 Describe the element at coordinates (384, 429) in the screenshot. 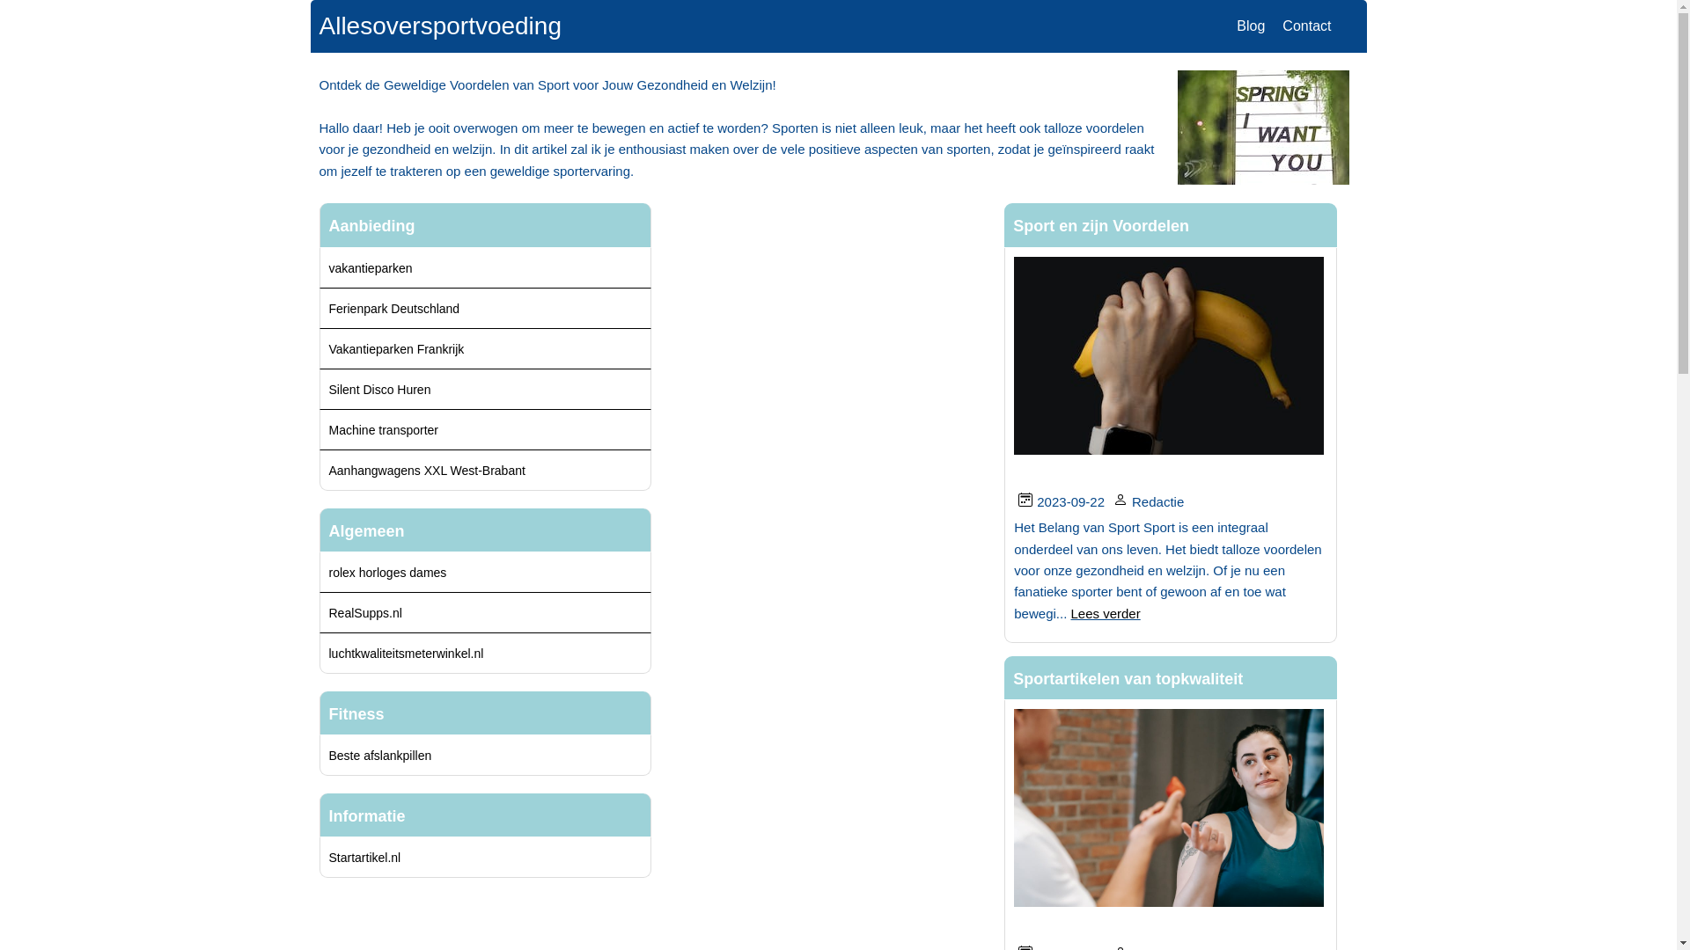

I see `Machine transporter` at that location.